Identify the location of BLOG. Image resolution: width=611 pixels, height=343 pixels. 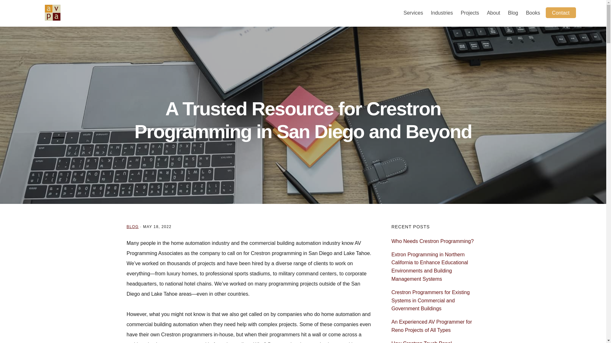
(132, 227).